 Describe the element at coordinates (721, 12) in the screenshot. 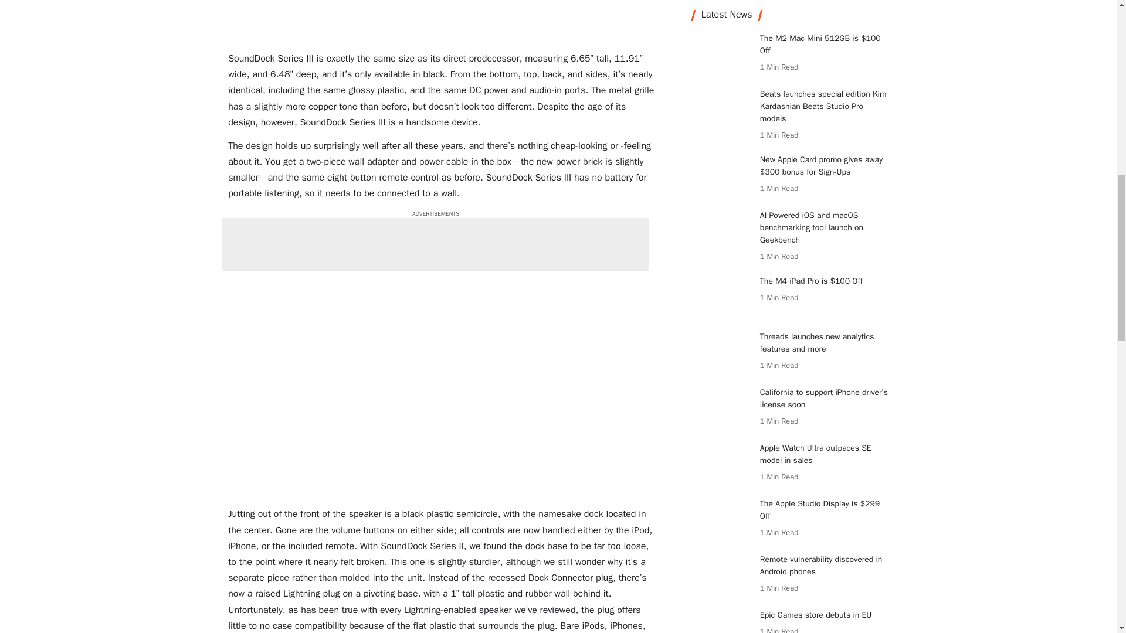

I see `Remote vulnerability discovered in Android phones` at that location.